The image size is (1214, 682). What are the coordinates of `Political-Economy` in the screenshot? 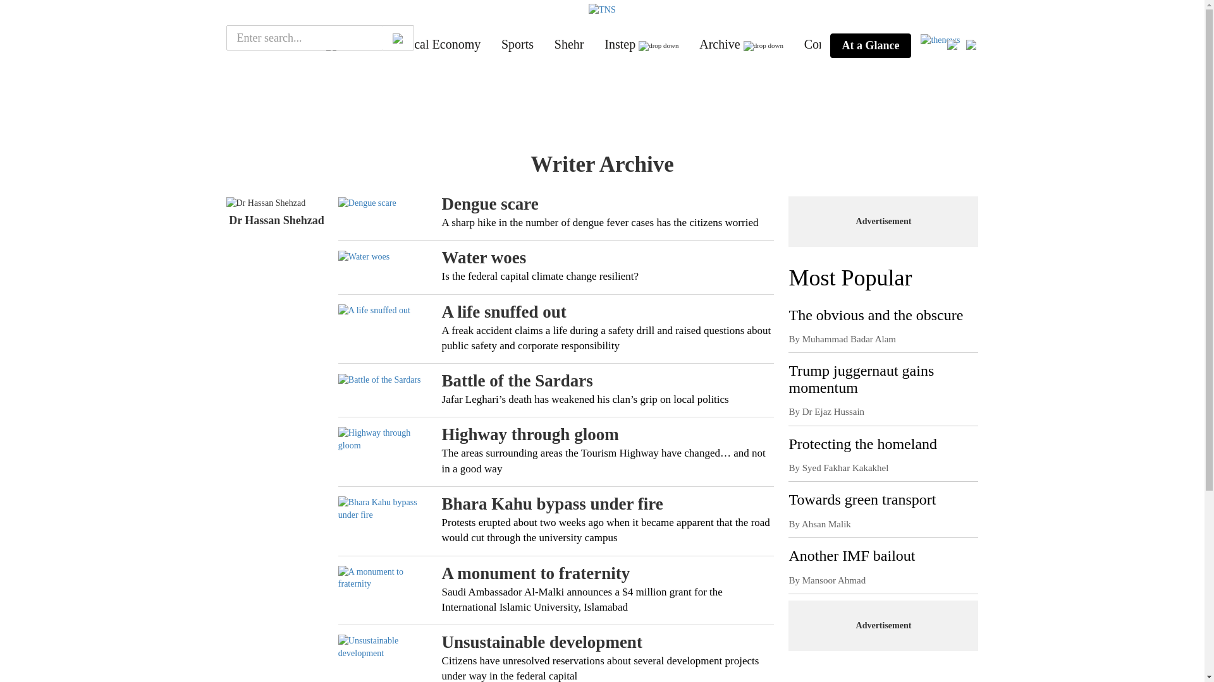 It's located at (434, 44).